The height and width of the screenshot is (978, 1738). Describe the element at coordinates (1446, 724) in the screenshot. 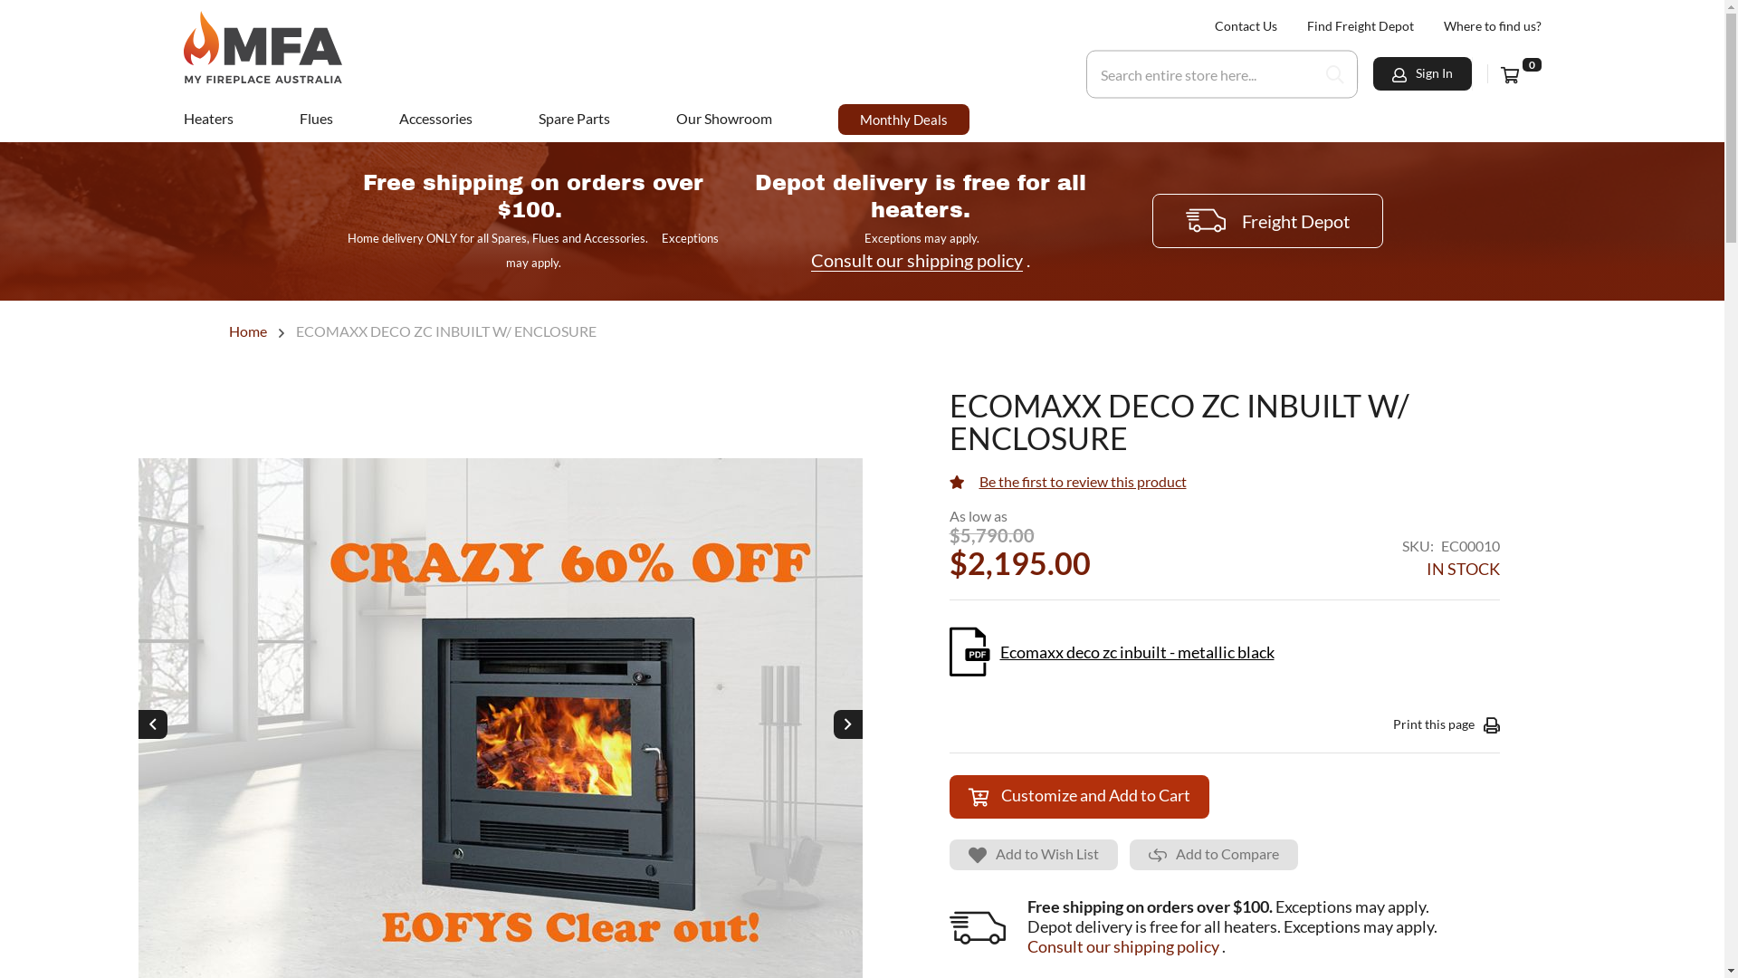

I see `Print this page` at that location.